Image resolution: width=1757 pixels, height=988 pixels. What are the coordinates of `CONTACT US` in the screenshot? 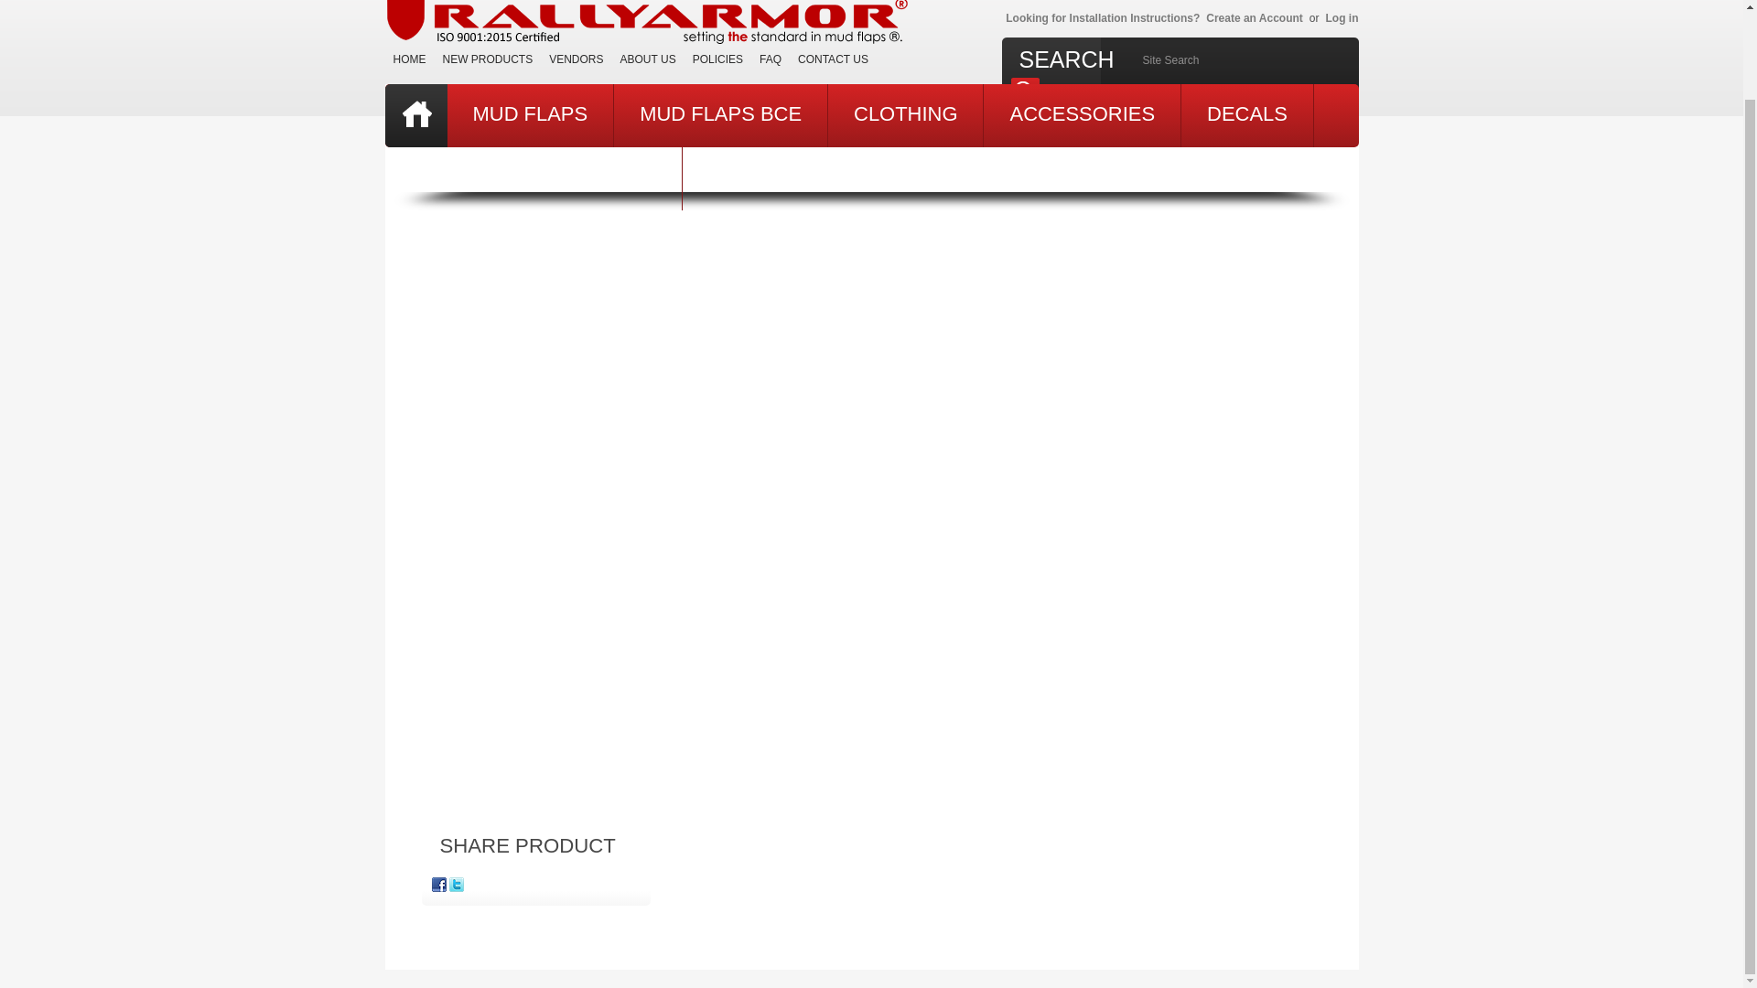 It's located at (833, 59).